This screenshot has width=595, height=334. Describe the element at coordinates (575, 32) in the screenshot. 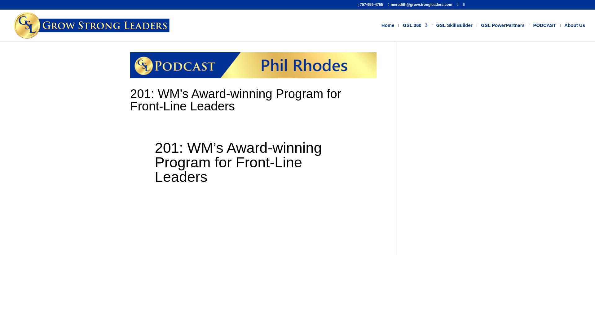

I see `About Us` at that location.